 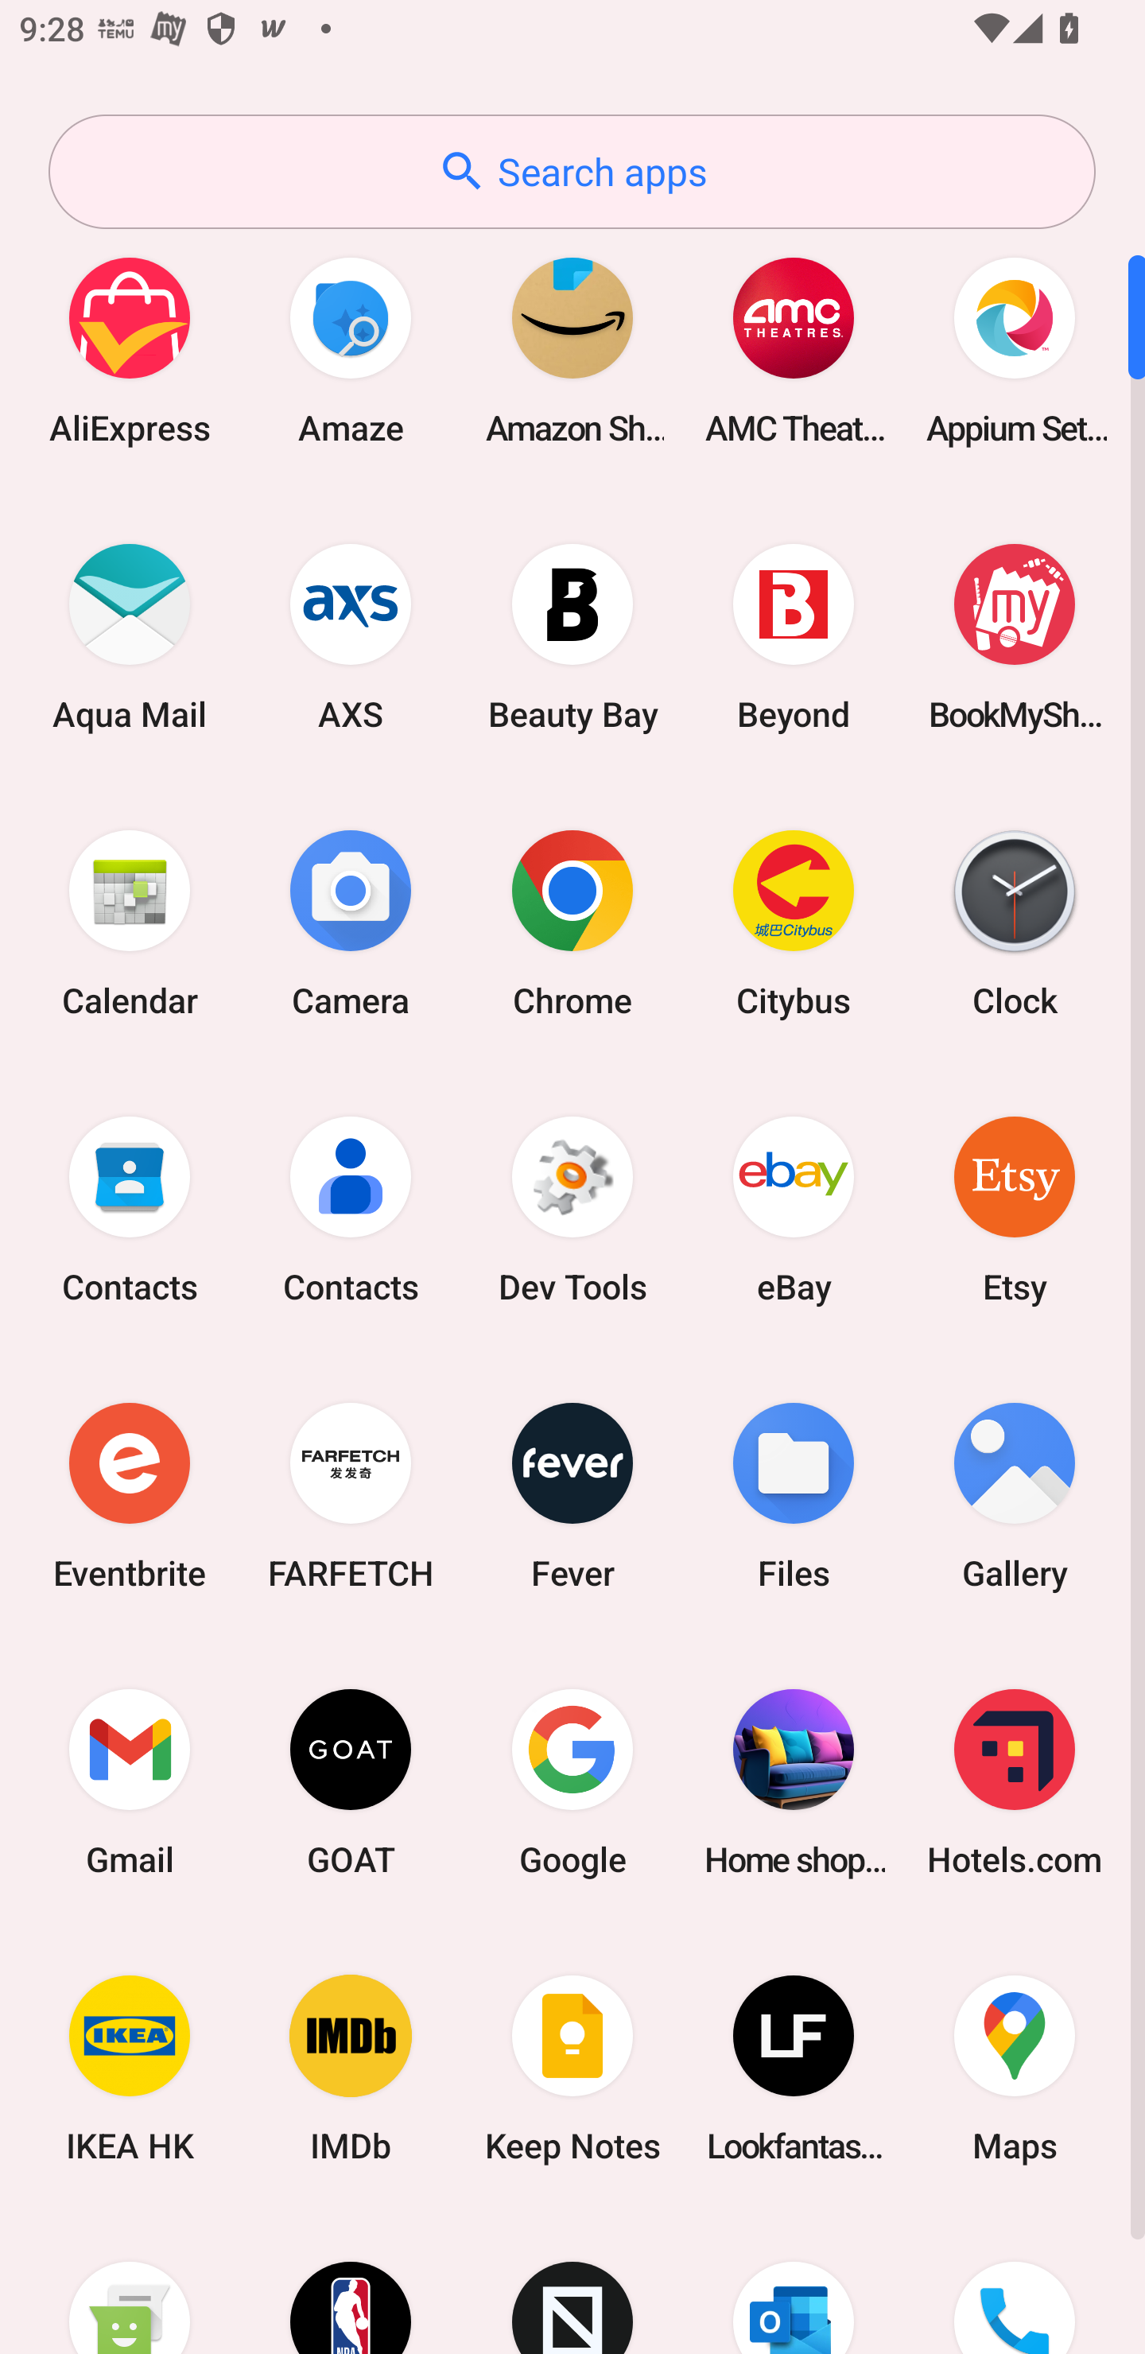 I want to click on Camera, so click(x=351, y=923).